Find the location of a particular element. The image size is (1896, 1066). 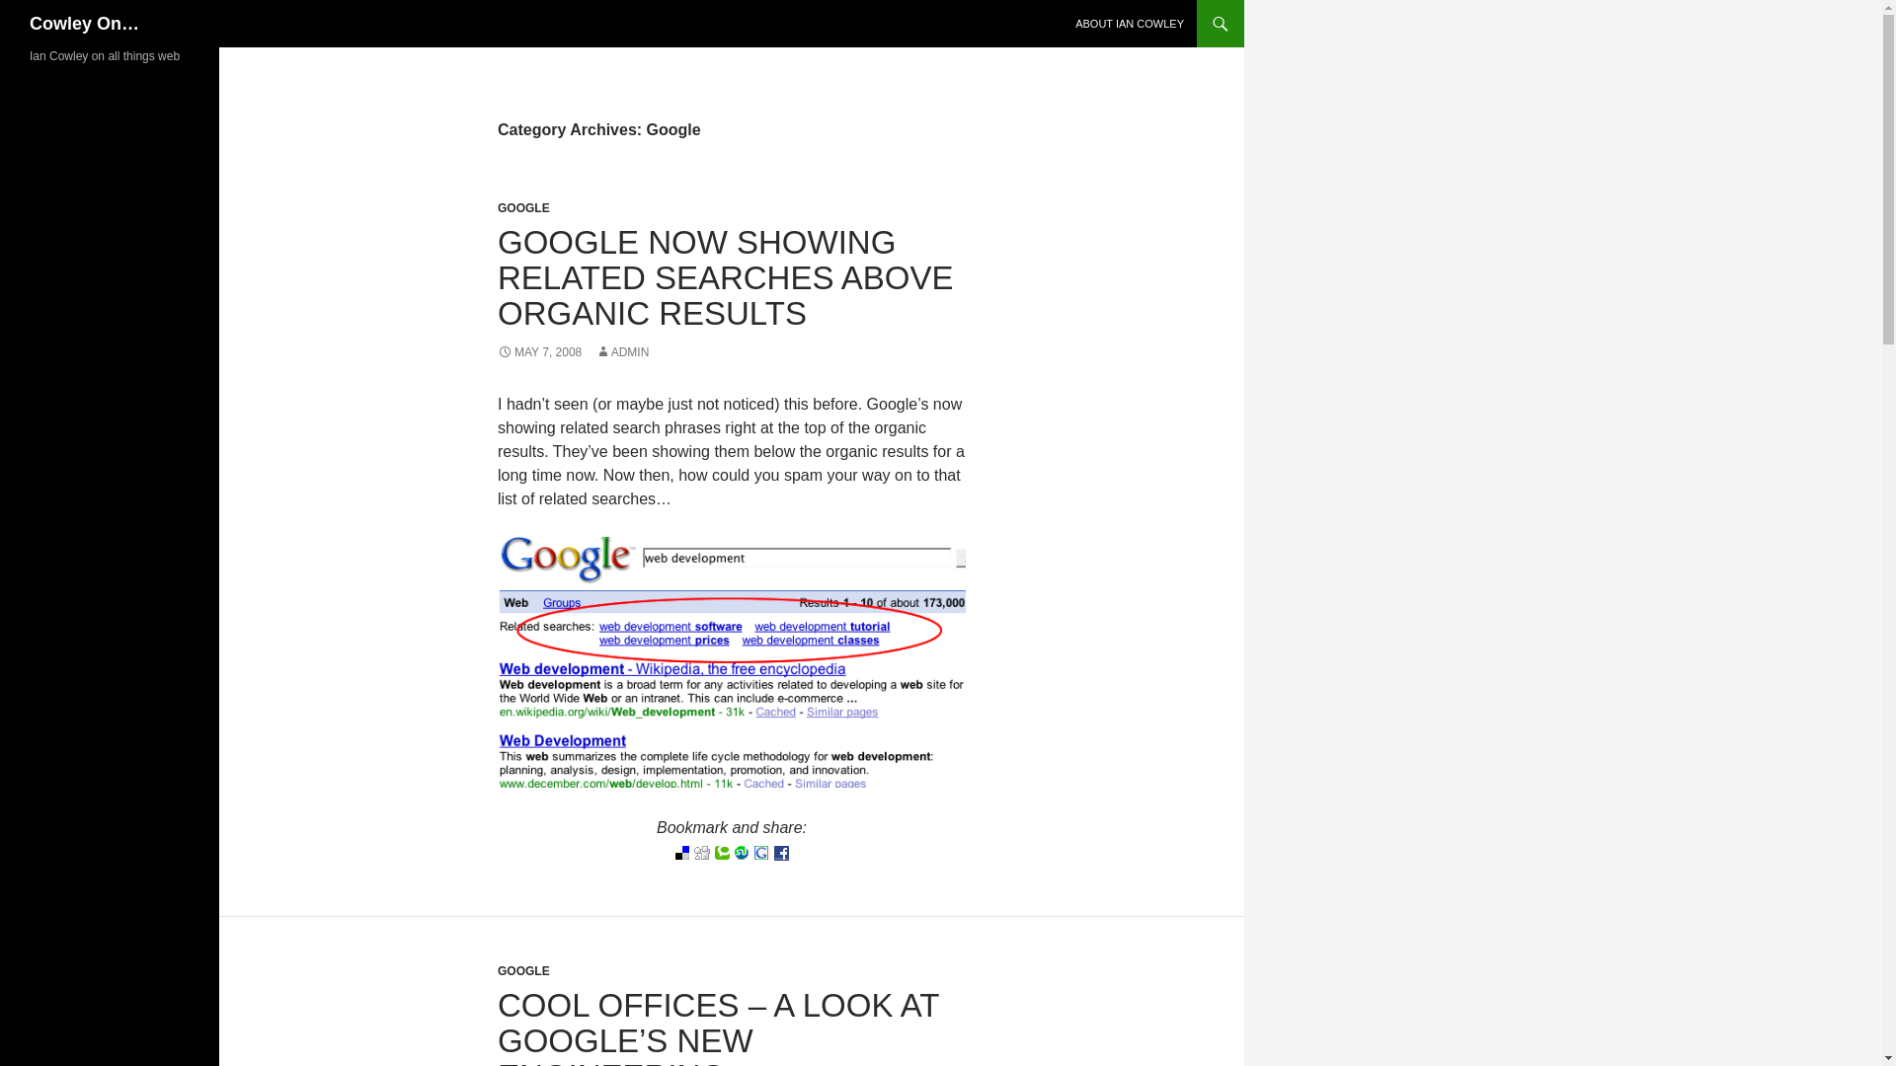

ABOUT IAN COWLEY is located at coordinates (1130, 24).